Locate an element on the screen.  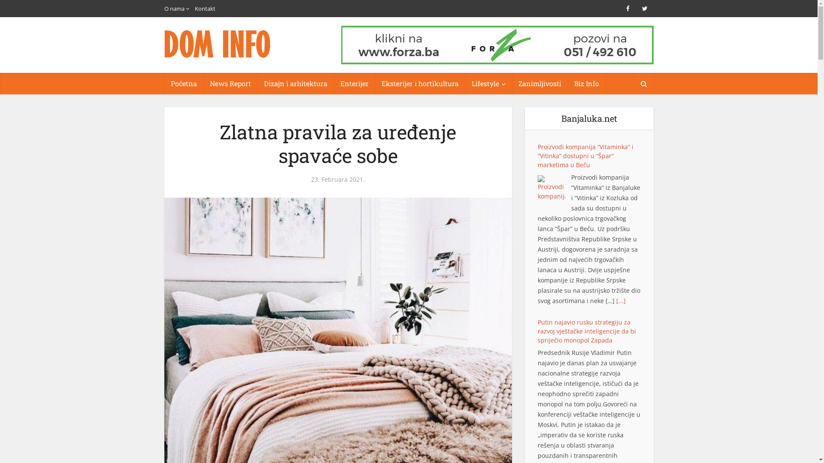
News Report is located at coordinates (230, 84).